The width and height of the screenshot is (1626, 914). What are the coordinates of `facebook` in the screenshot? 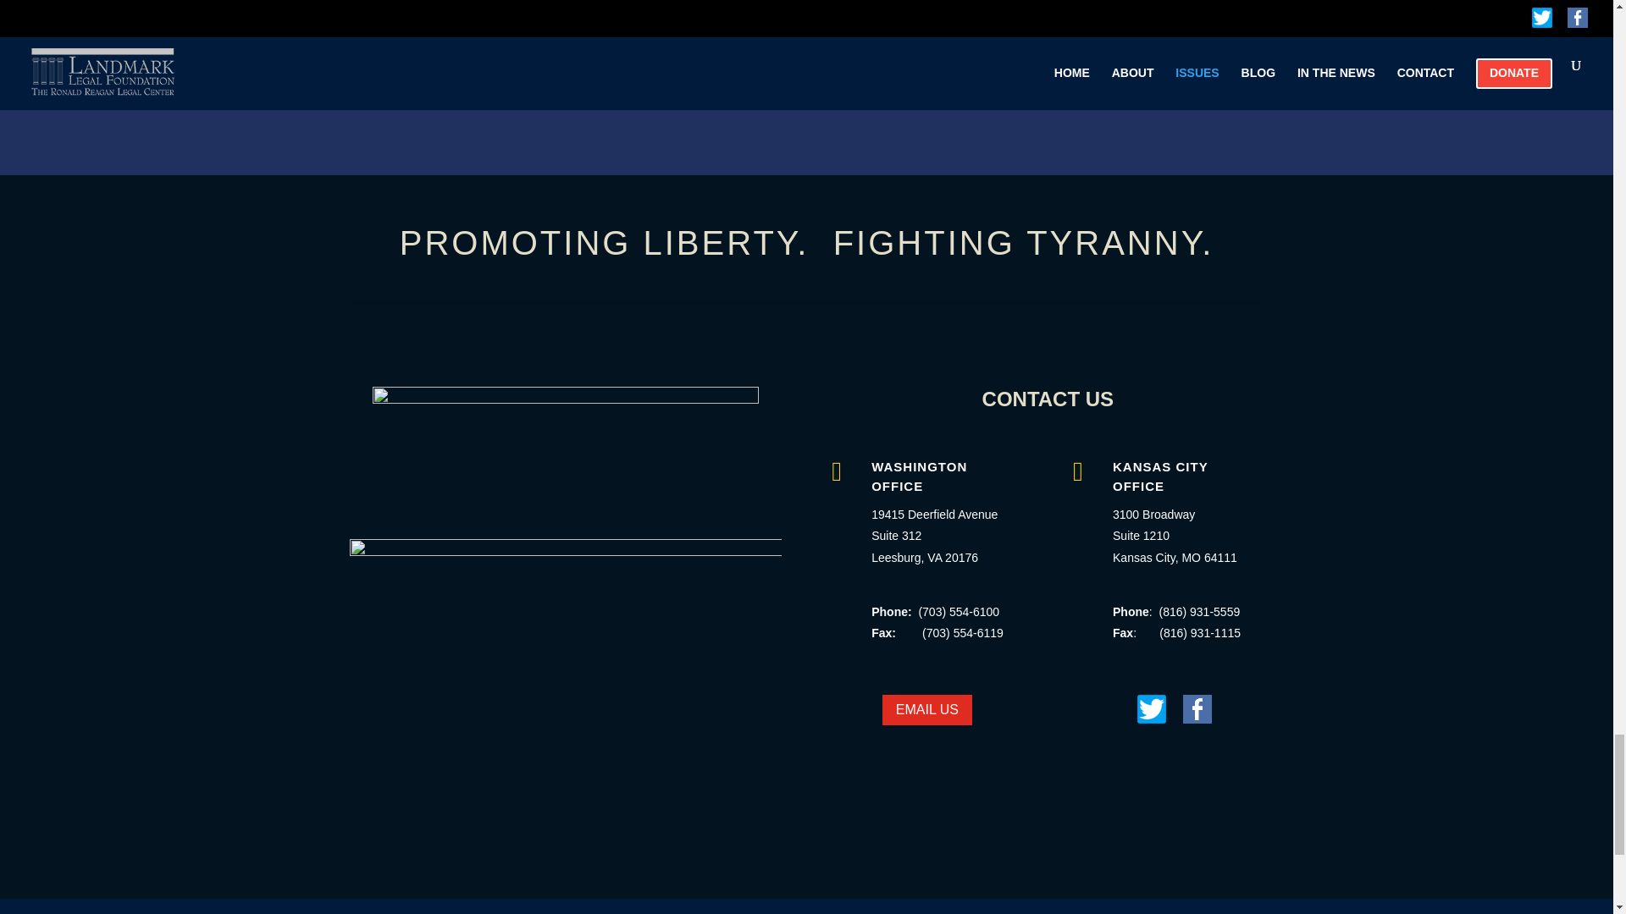 It's located at (1197, 709).